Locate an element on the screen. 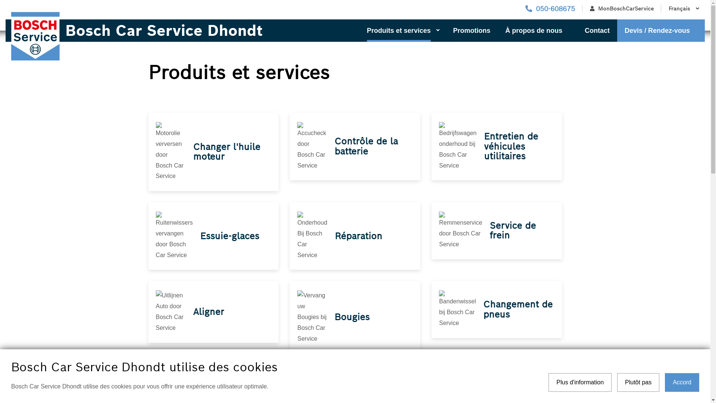  Bosch Car Service Dhondt is located at coordinates (161, 31).